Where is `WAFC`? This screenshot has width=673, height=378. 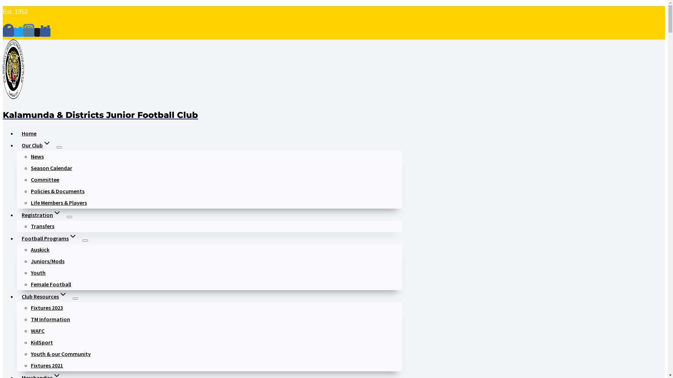
WAFC is located at coordinates (38, 330).